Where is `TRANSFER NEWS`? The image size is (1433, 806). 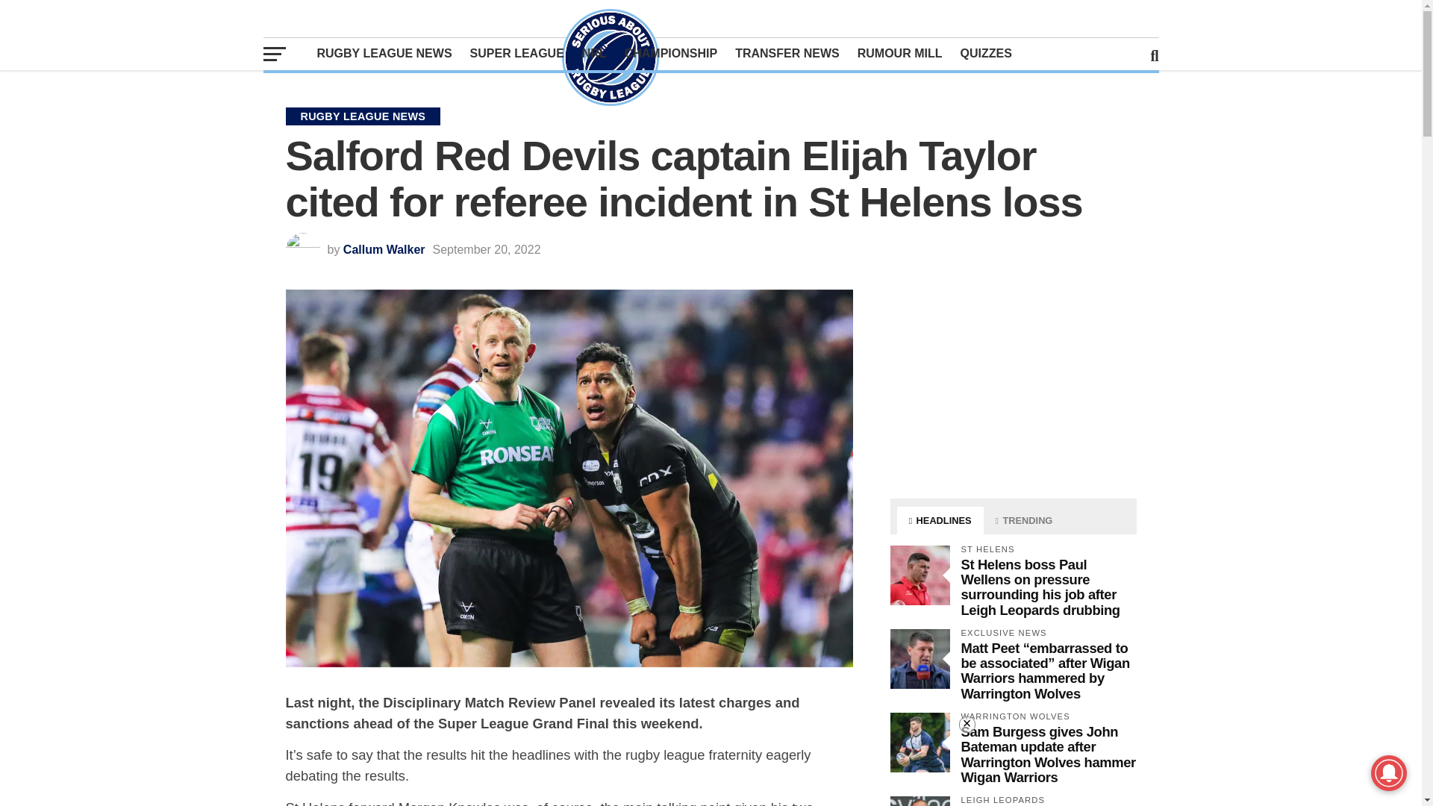
TRANSFER NEWS is located at coordinates (787, 53).